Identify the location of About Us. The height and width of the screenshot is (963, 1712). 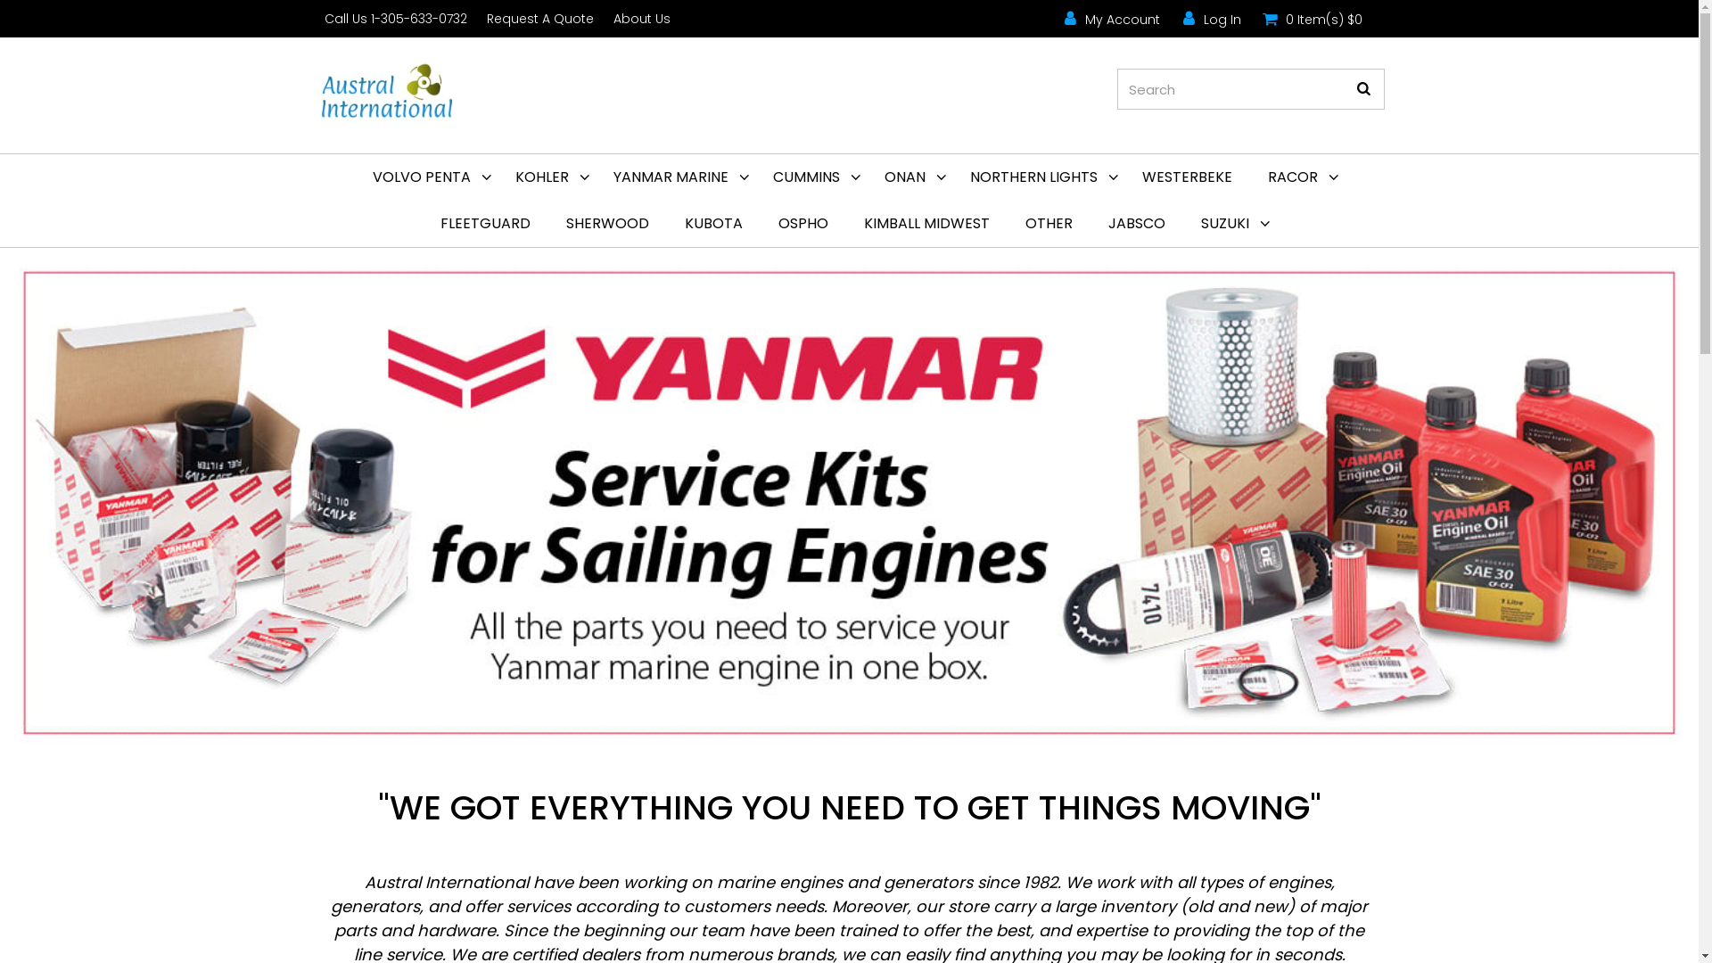
(641, 19).